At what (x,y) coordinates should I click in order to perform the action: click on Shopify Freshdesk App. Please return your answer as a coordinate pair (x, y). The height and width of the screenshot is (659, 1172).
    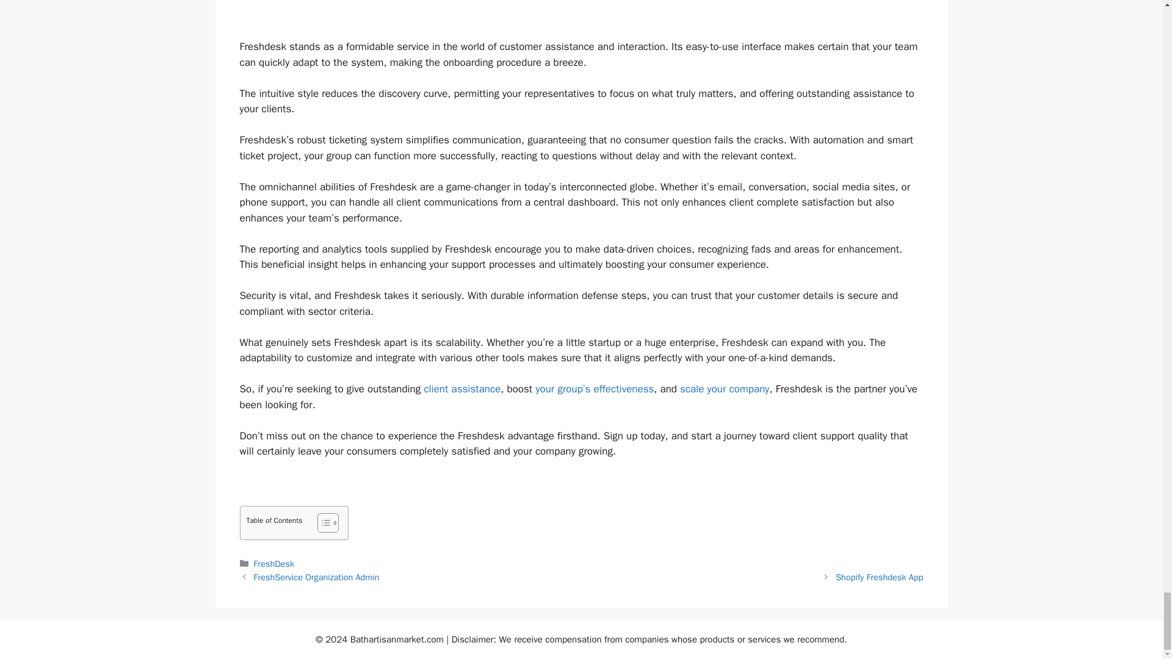
    Looking at the image, I should click on (879, 577).